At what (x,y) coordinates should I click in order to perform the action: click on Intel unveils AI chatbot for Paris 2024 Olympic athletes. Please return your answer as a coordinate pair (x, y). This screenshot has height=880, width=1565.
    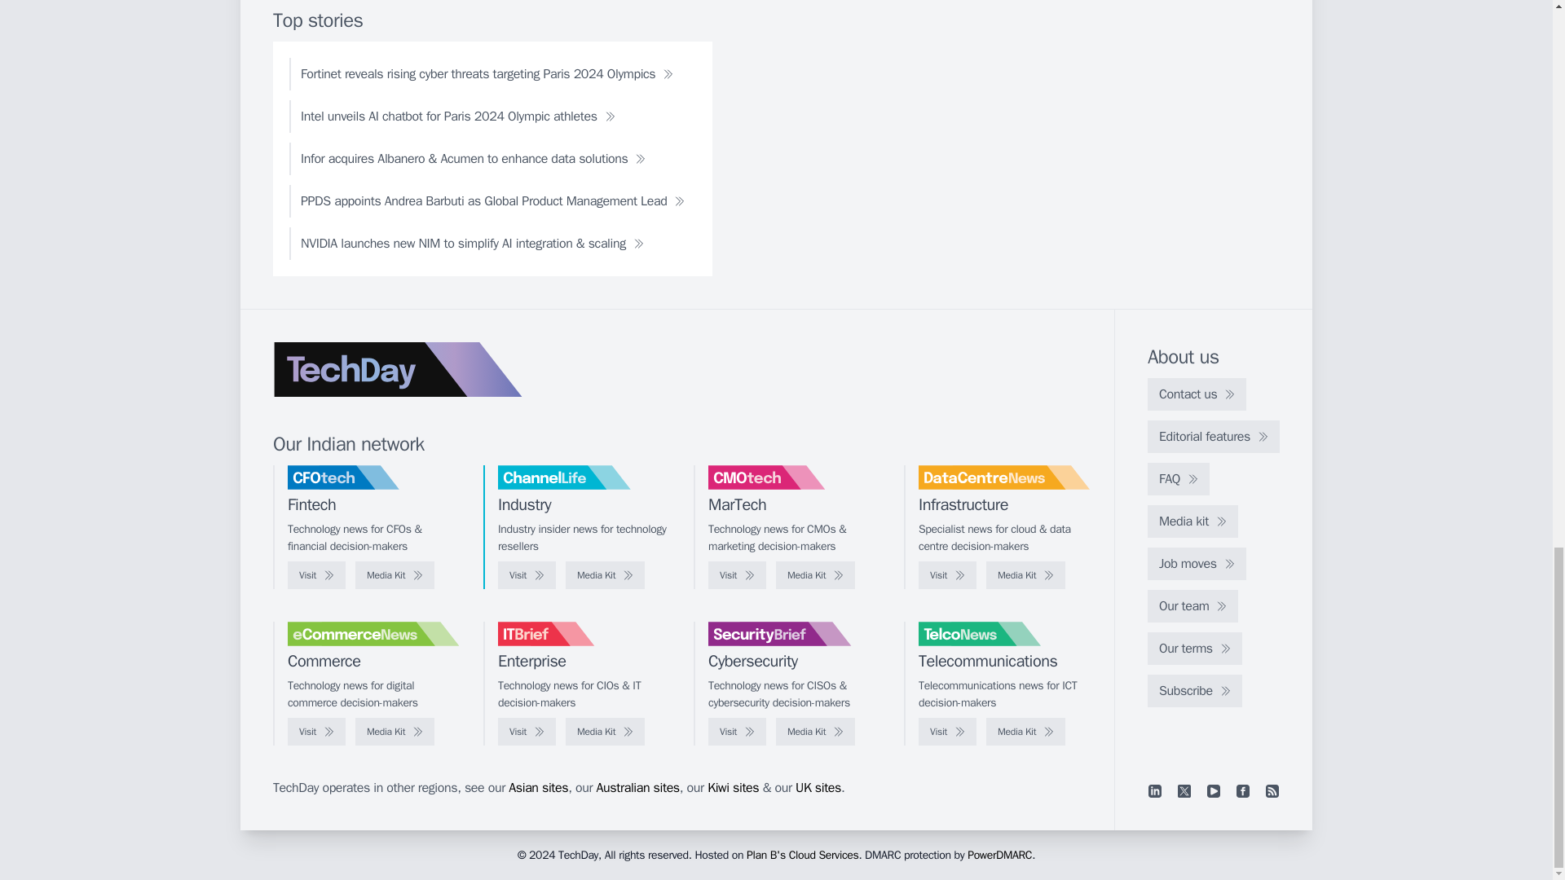
    Looking at the image, I should click on (458, 117).